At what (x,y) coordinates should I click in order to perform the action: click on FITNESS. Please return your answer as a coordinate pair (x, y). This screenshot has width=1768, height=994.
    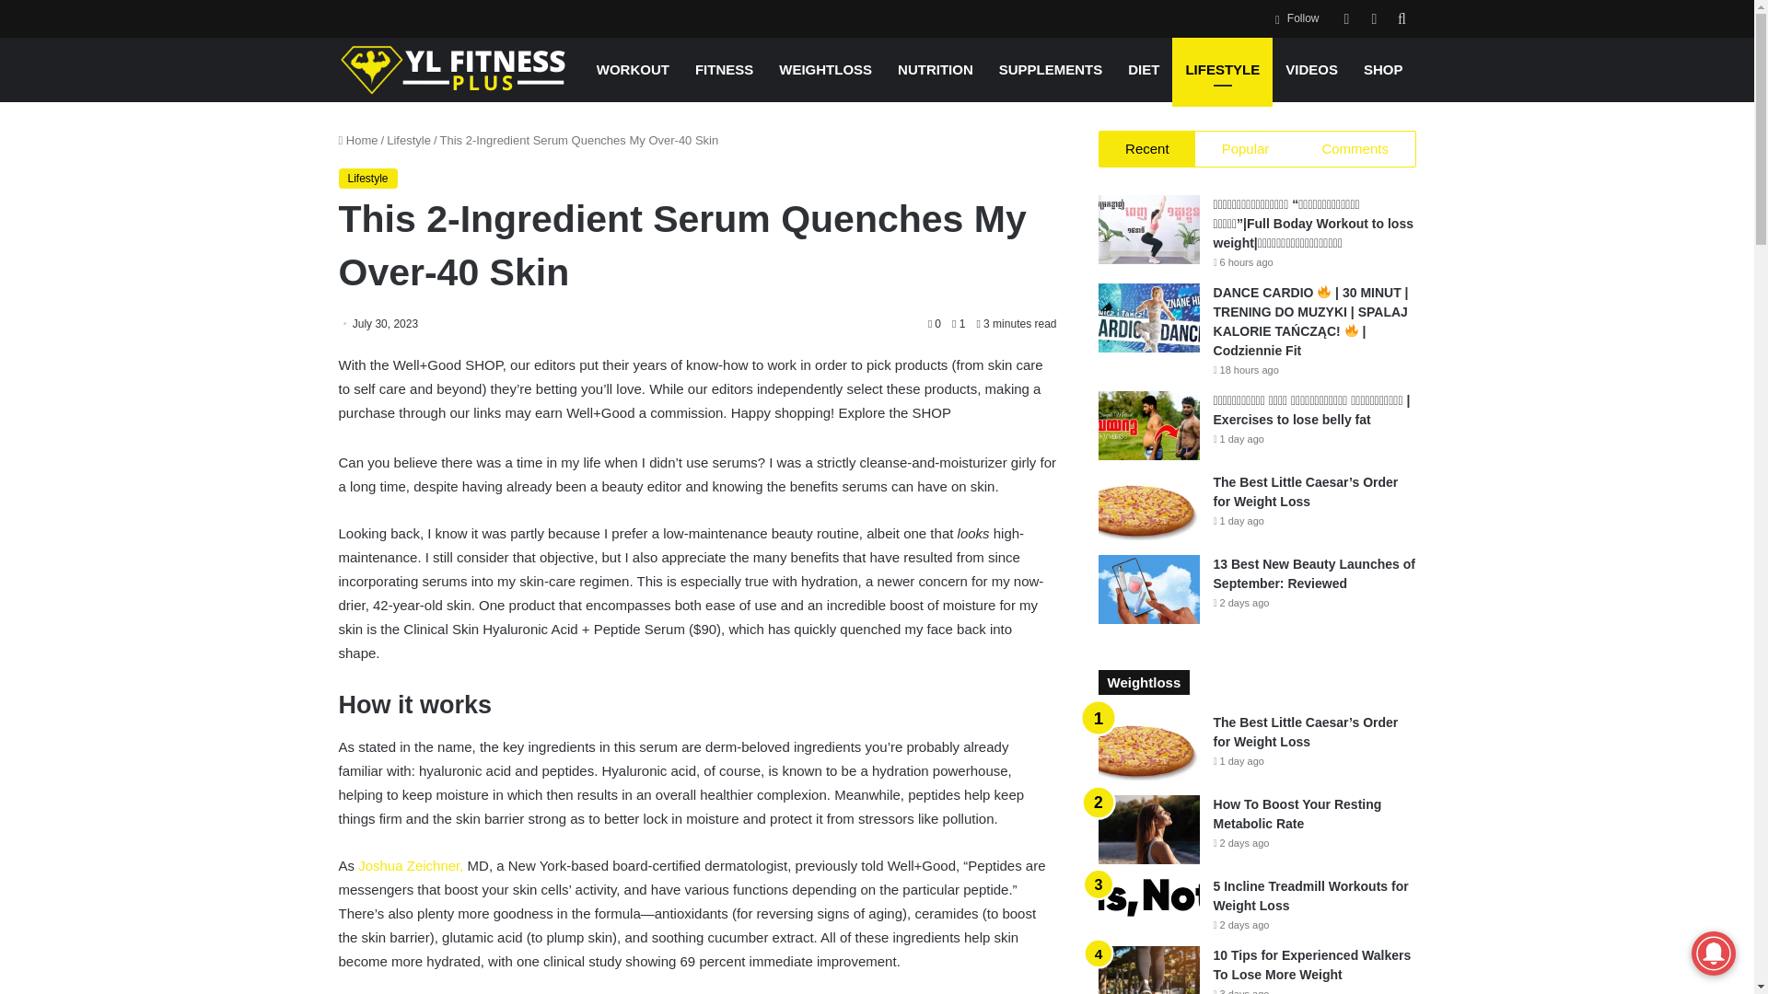
    Looking at the image, I should click on (724, 69).